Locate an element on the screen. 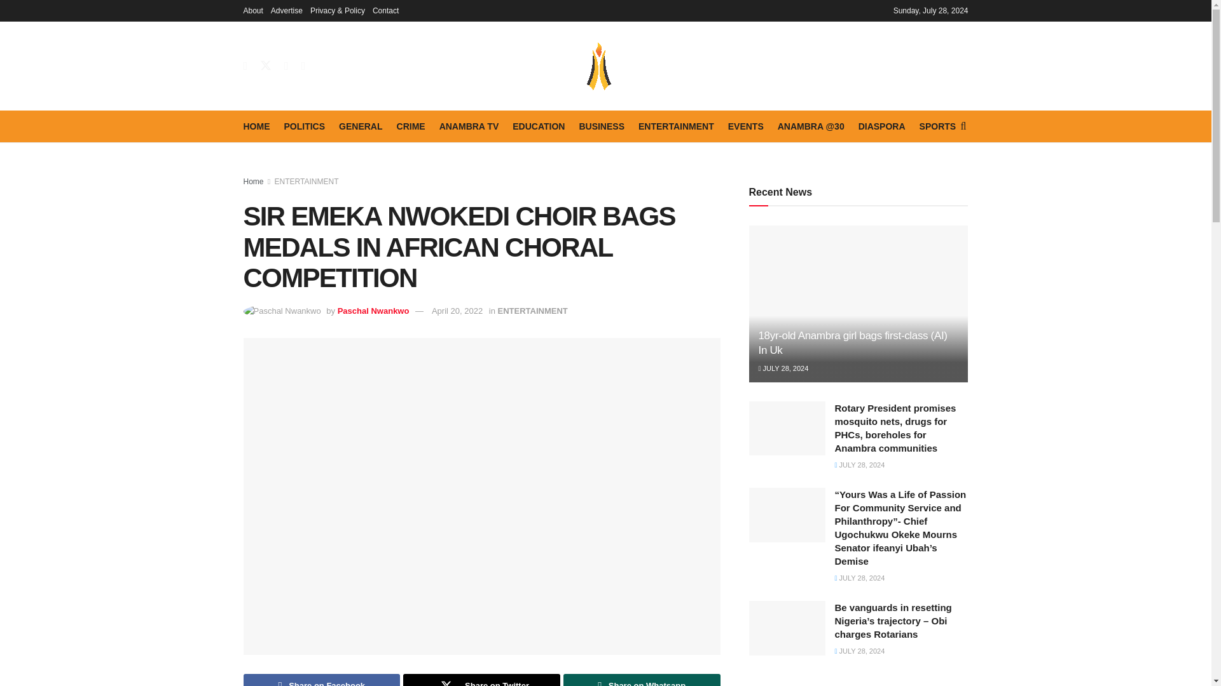 Image resolution: width=1221 pixels, height=686 pixels. ENTERTAINMENT is located at coordinates (677, 126).